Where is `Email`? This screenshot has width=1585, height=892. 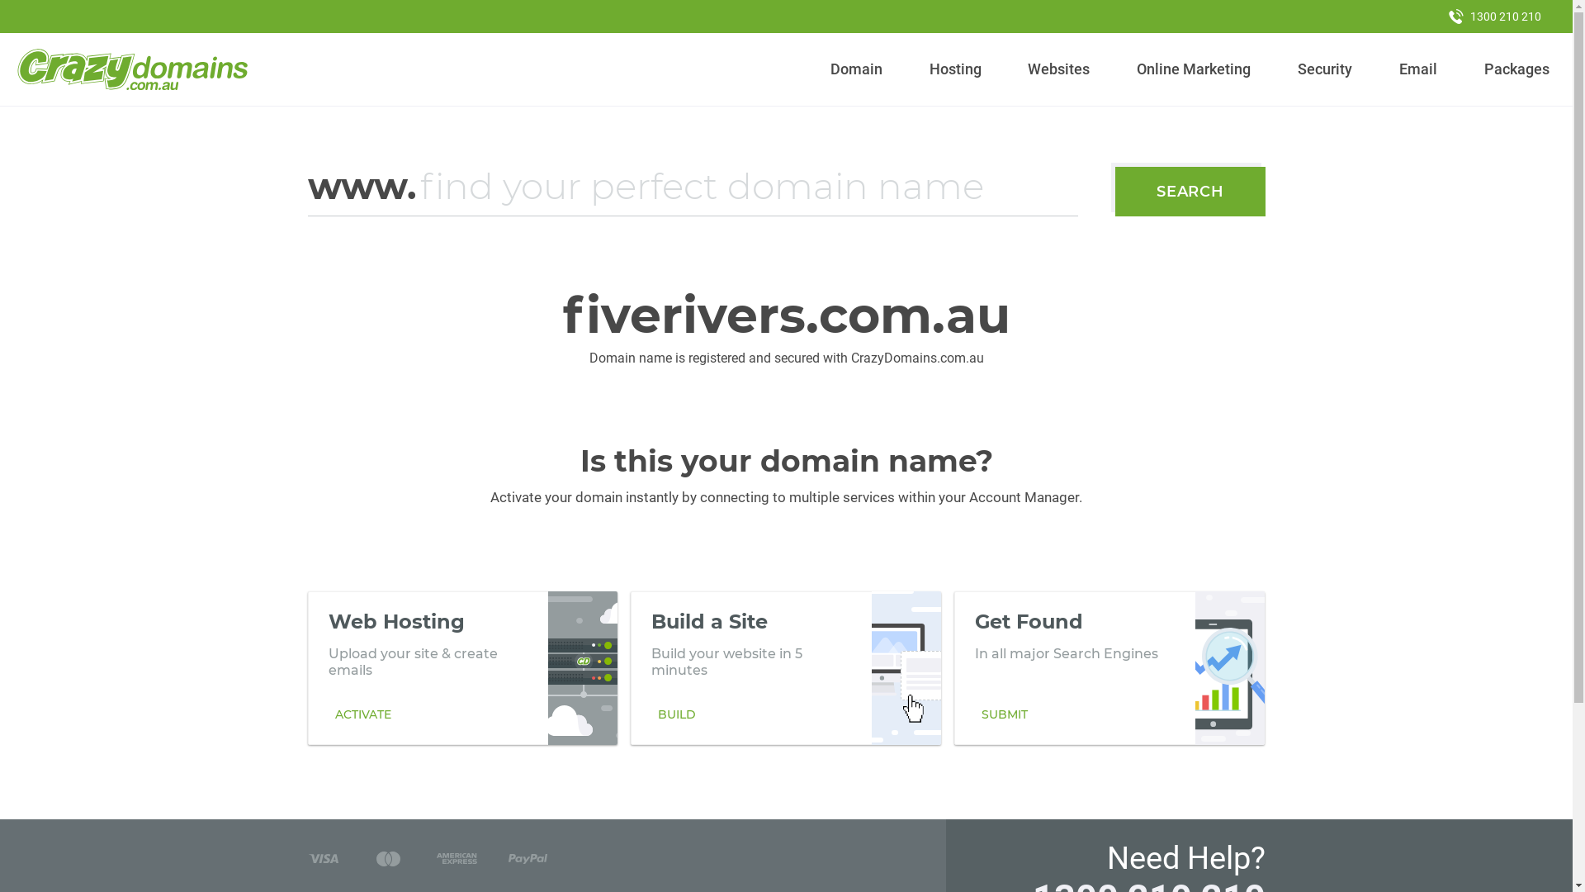
Email is located at coordinates (1418, 69).